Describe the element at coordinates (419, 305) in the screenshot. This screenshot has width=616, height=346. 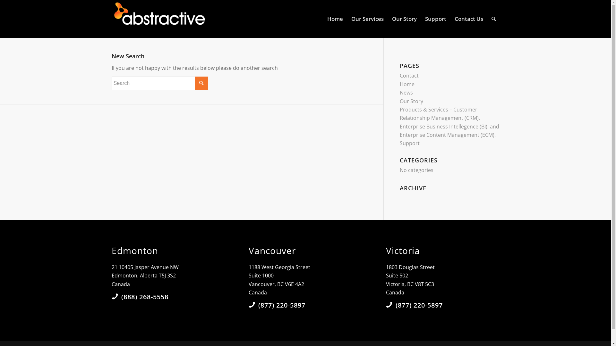
I see `(877) 220-5897` at that location.